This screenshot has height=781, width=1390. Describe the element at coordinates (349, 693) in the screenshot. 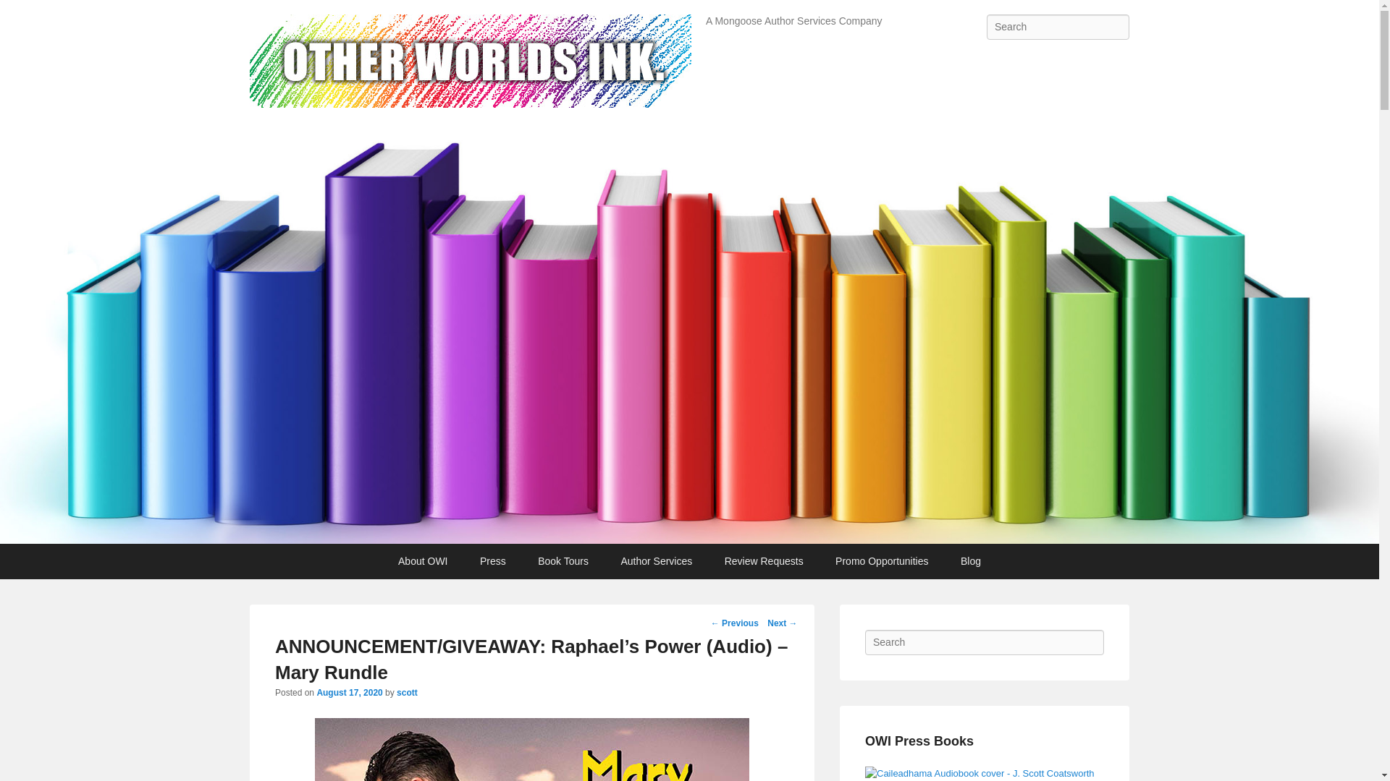

I see `August 17, 2020` at that location.